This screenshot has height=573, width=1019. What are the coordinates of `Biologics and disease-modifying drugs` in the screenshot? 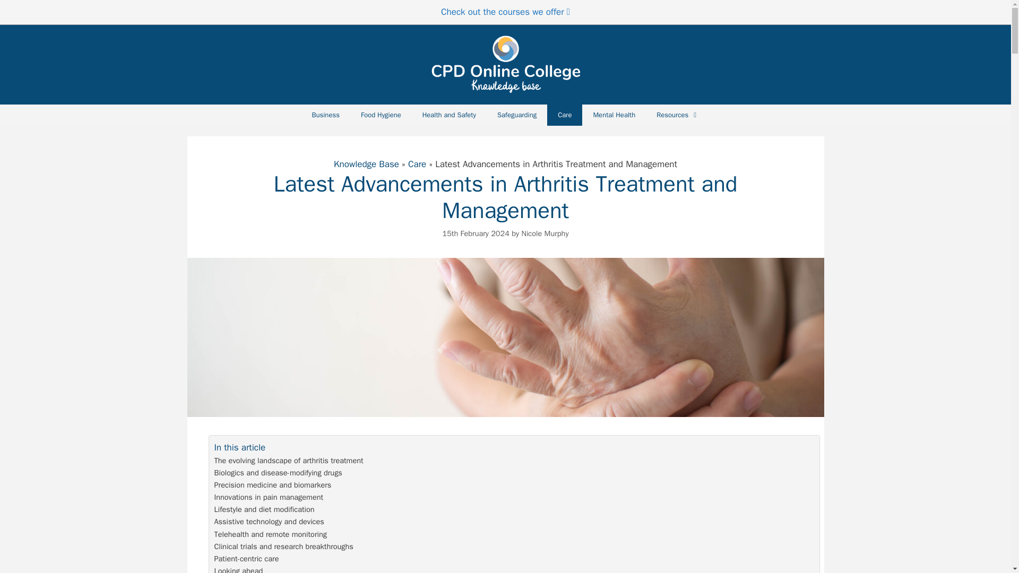 It's located at (278, 473).